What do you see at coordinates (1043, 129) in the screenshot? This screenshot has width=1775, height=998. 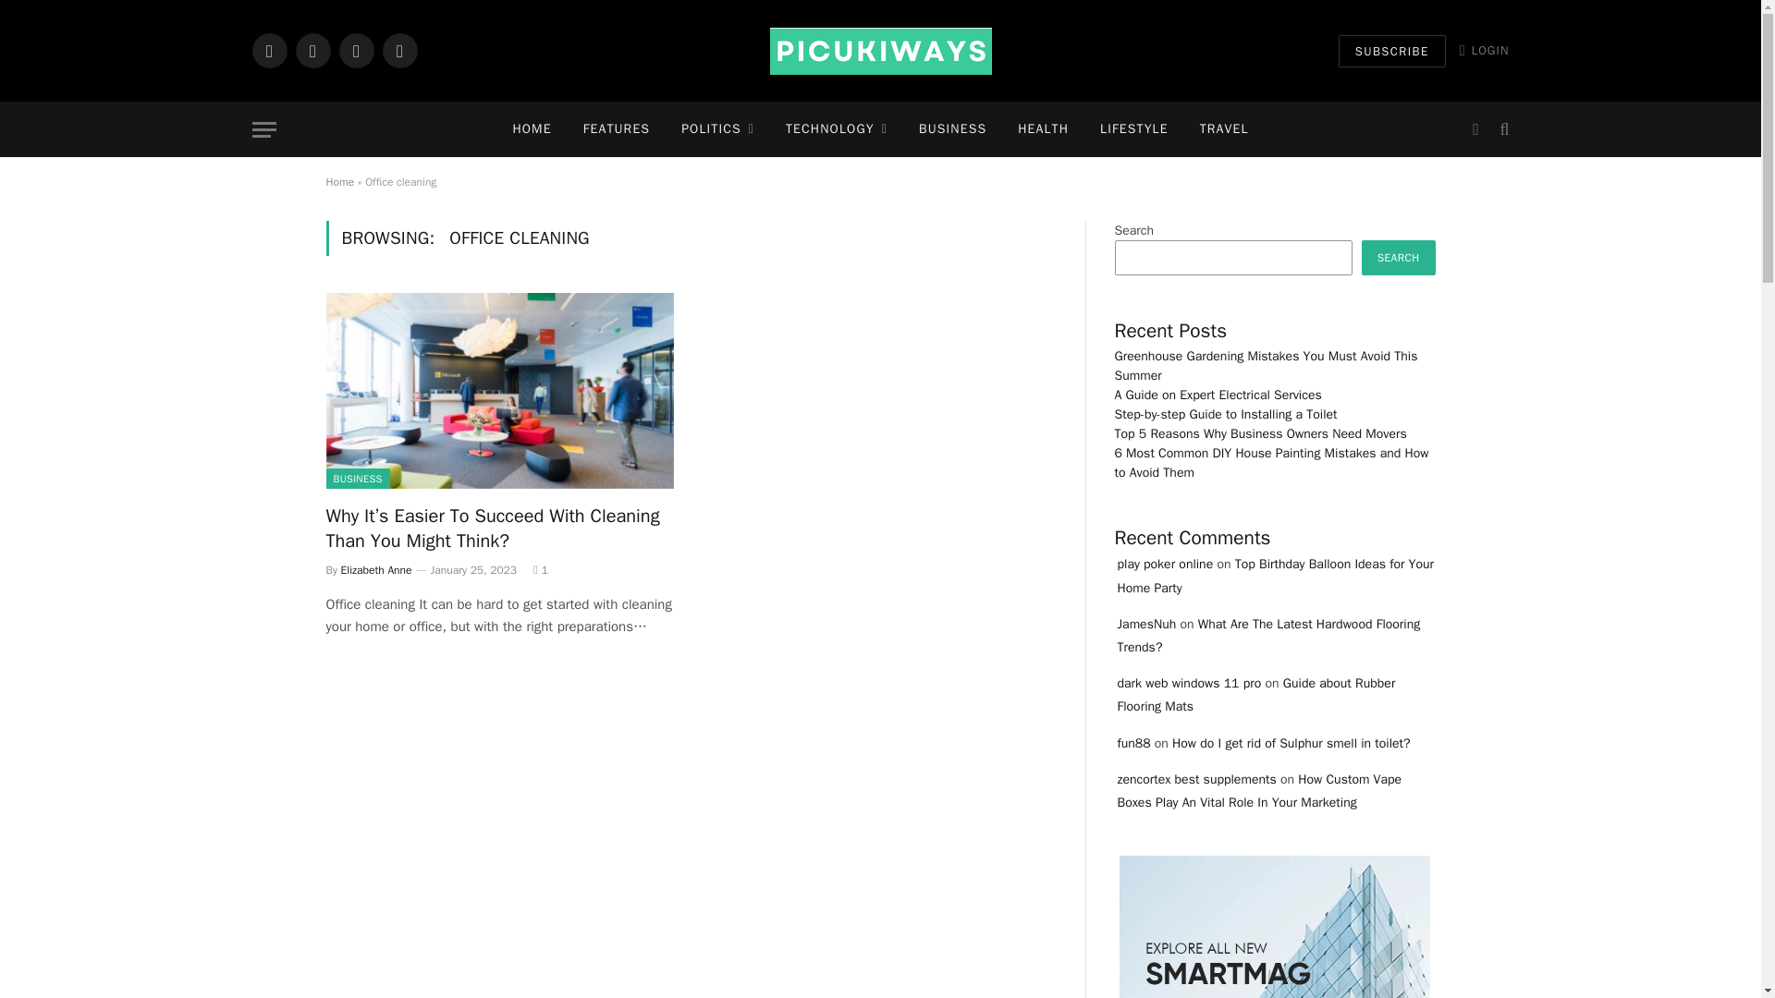 I see `HEALTH` at bounding box center [1043, 129].